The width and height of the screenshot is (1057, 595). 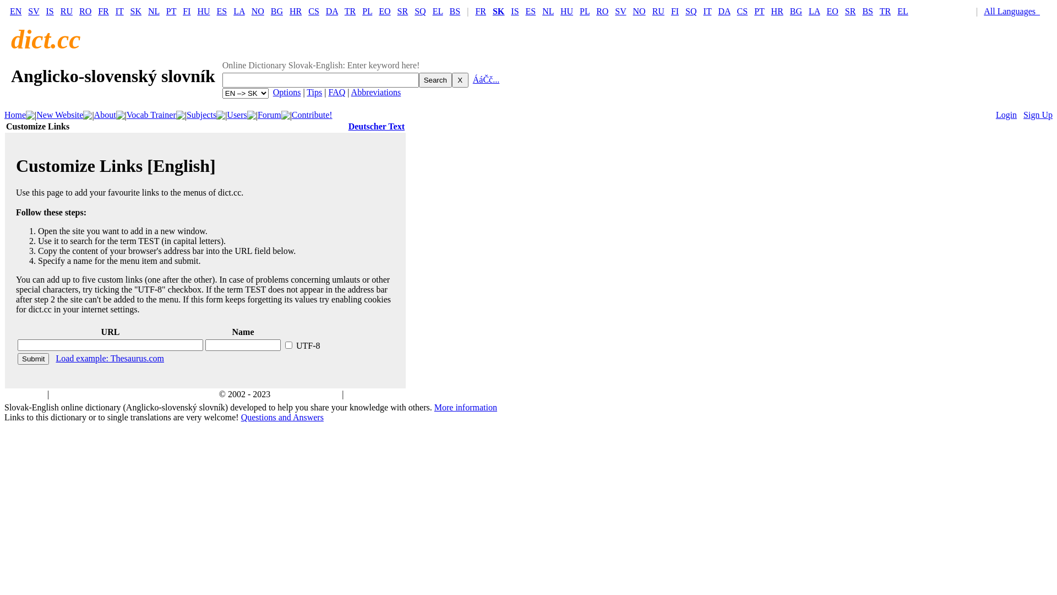 What do you see at coordinates (110, 358) in the screenshot?
I see `Load example: Thesaurus.com` at bounding box center [110, 358].